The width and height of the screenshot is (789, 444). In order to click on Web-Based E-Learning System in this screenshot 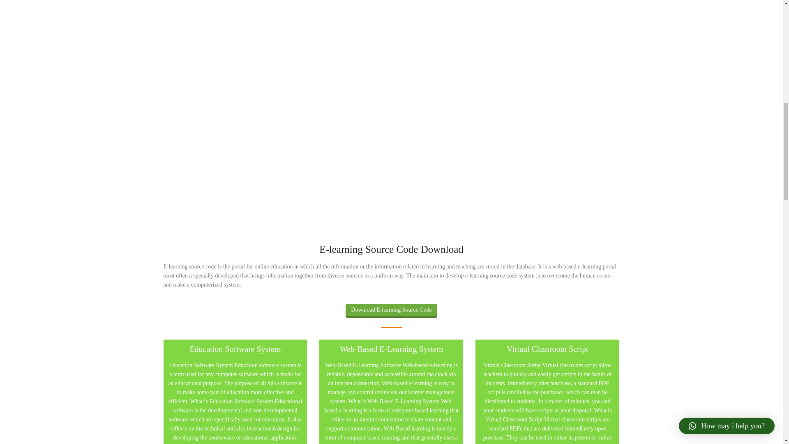, I will do `click(391, 403)`.